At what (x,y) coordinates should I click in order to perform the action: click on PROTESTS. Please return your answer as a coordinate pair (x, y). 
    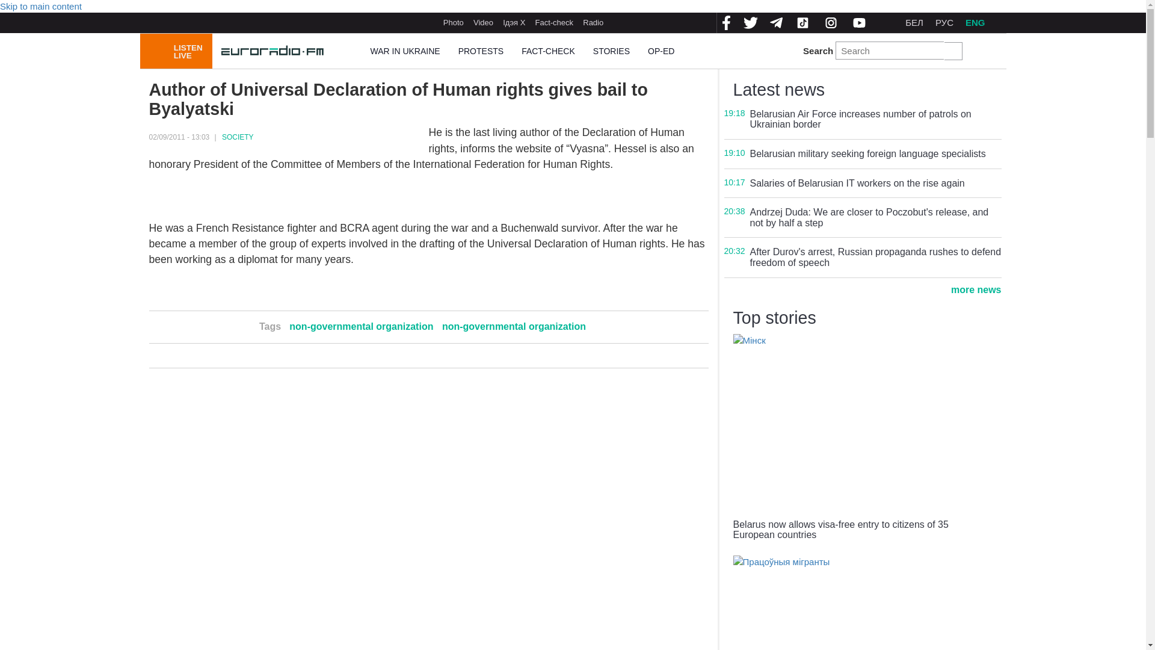
    Looking at the image, I should click on (481, 52).